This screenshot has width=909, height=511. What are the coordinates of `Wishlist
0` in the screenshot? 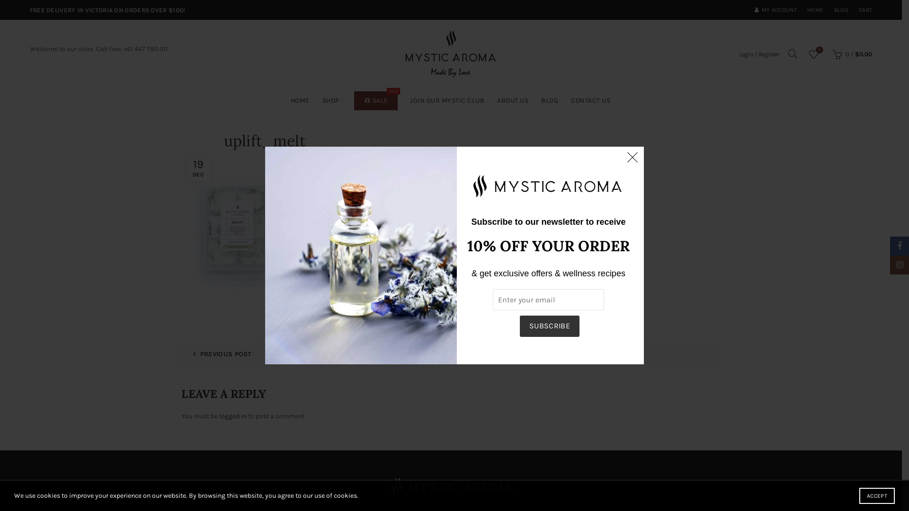 It's located at (814, 54).